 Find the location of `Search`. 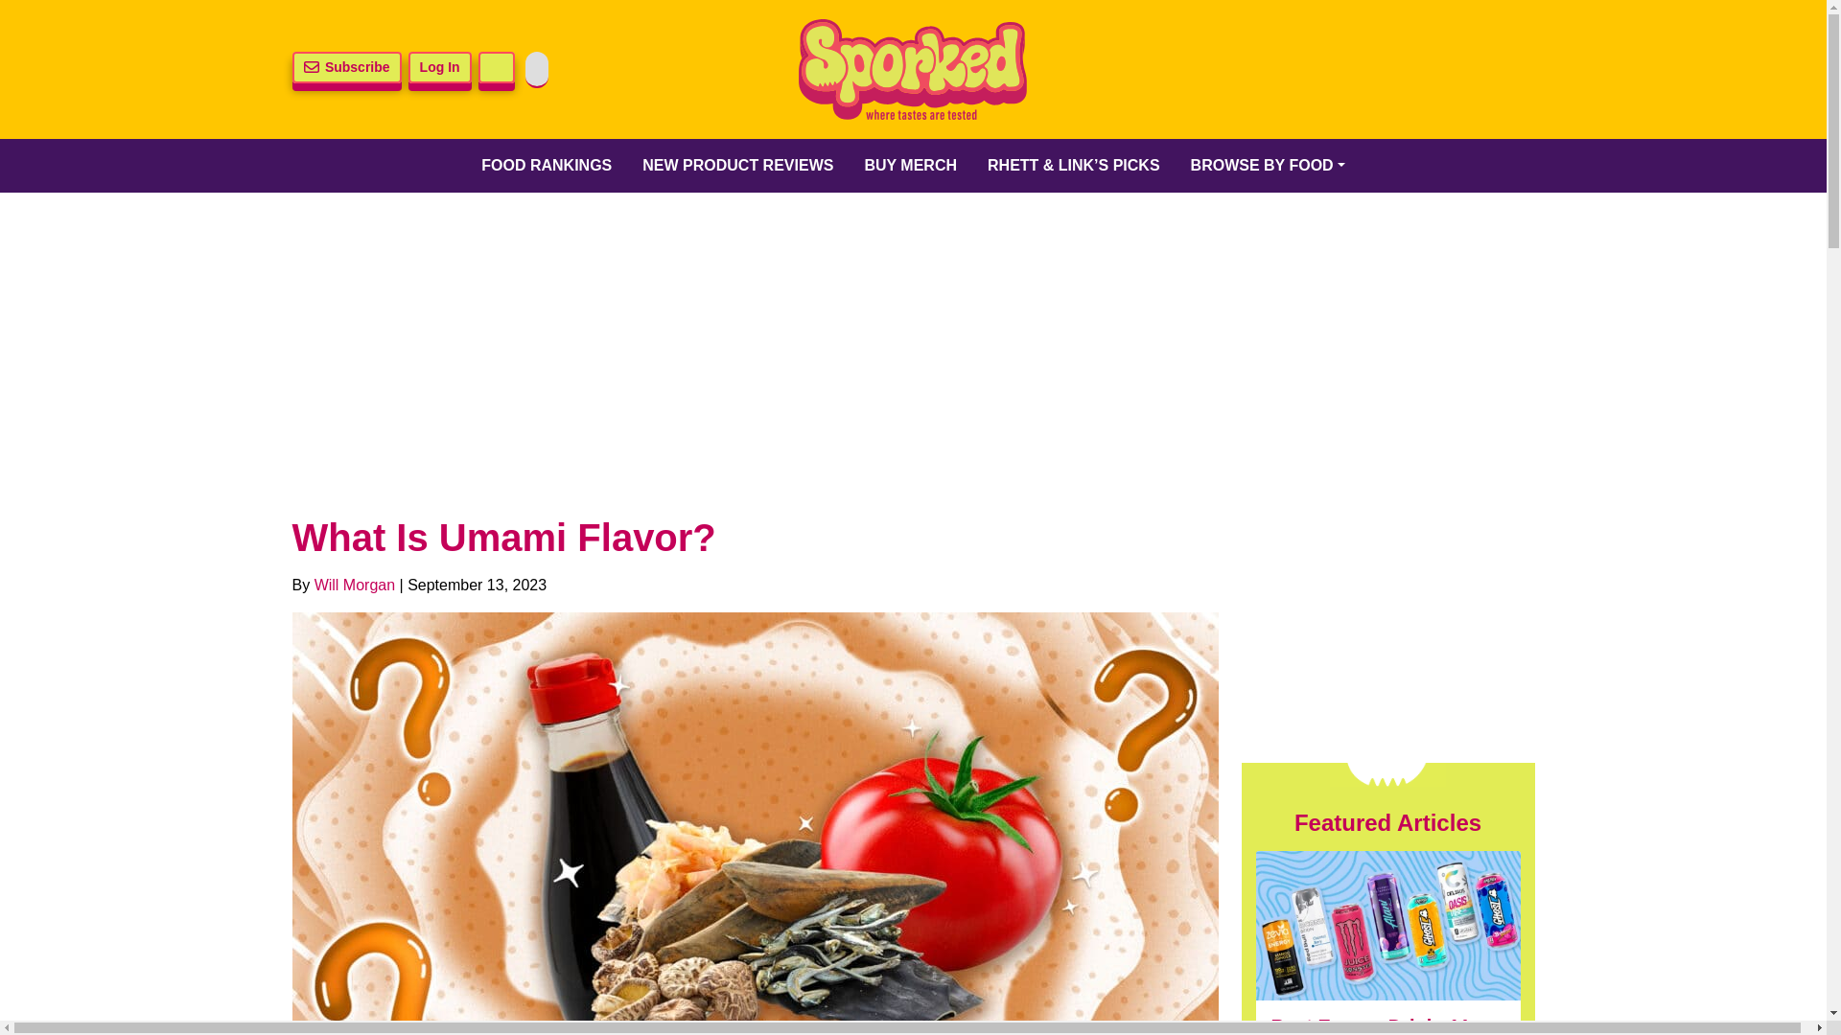

Search is located at coordinates (497, 67).